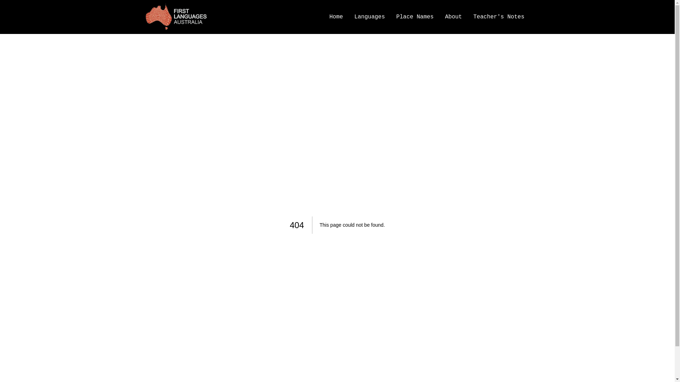 This screenshot has width=680, height=382. What do you see at coordinates (499, 17) in the screenshot?
I see `Teacher's Notes` at bounding box center [499, 17].